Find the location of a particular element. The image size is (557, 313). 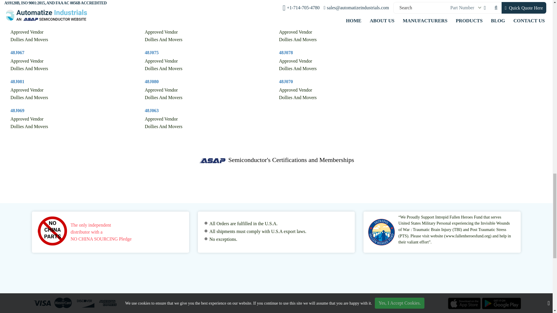

48J073 is located at coordinates (286, 23).